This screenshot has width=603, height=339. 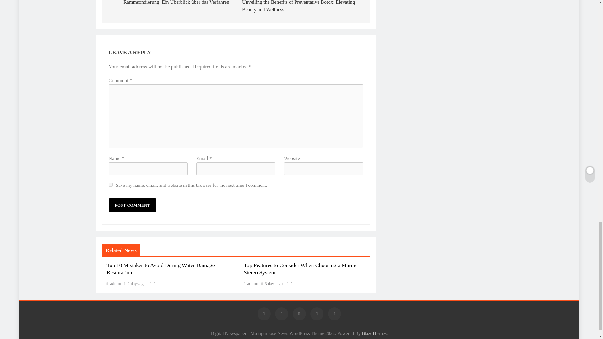 I want to click on 2 days ago, so click(x=137, y=284).